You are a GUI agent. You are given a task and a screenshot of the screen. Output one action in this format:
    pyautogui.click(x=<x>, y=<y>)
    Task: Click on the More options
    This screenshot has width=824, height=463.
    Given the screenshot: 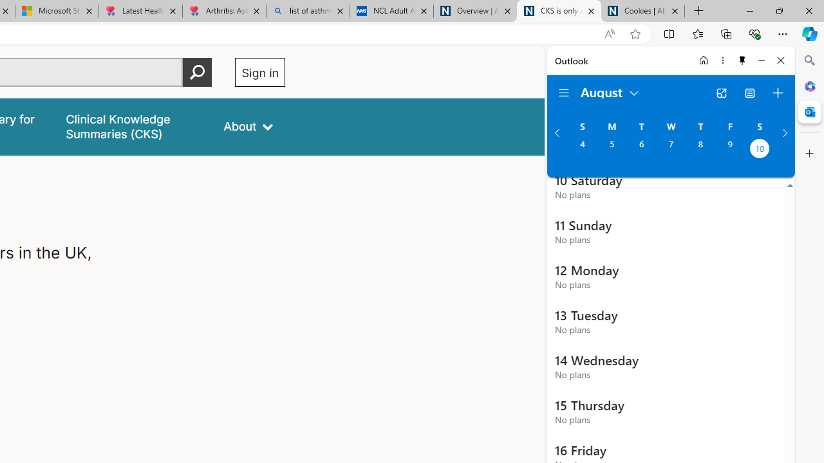 What is the action you would take?
    pyautogui.click(x=722, y=60)
    